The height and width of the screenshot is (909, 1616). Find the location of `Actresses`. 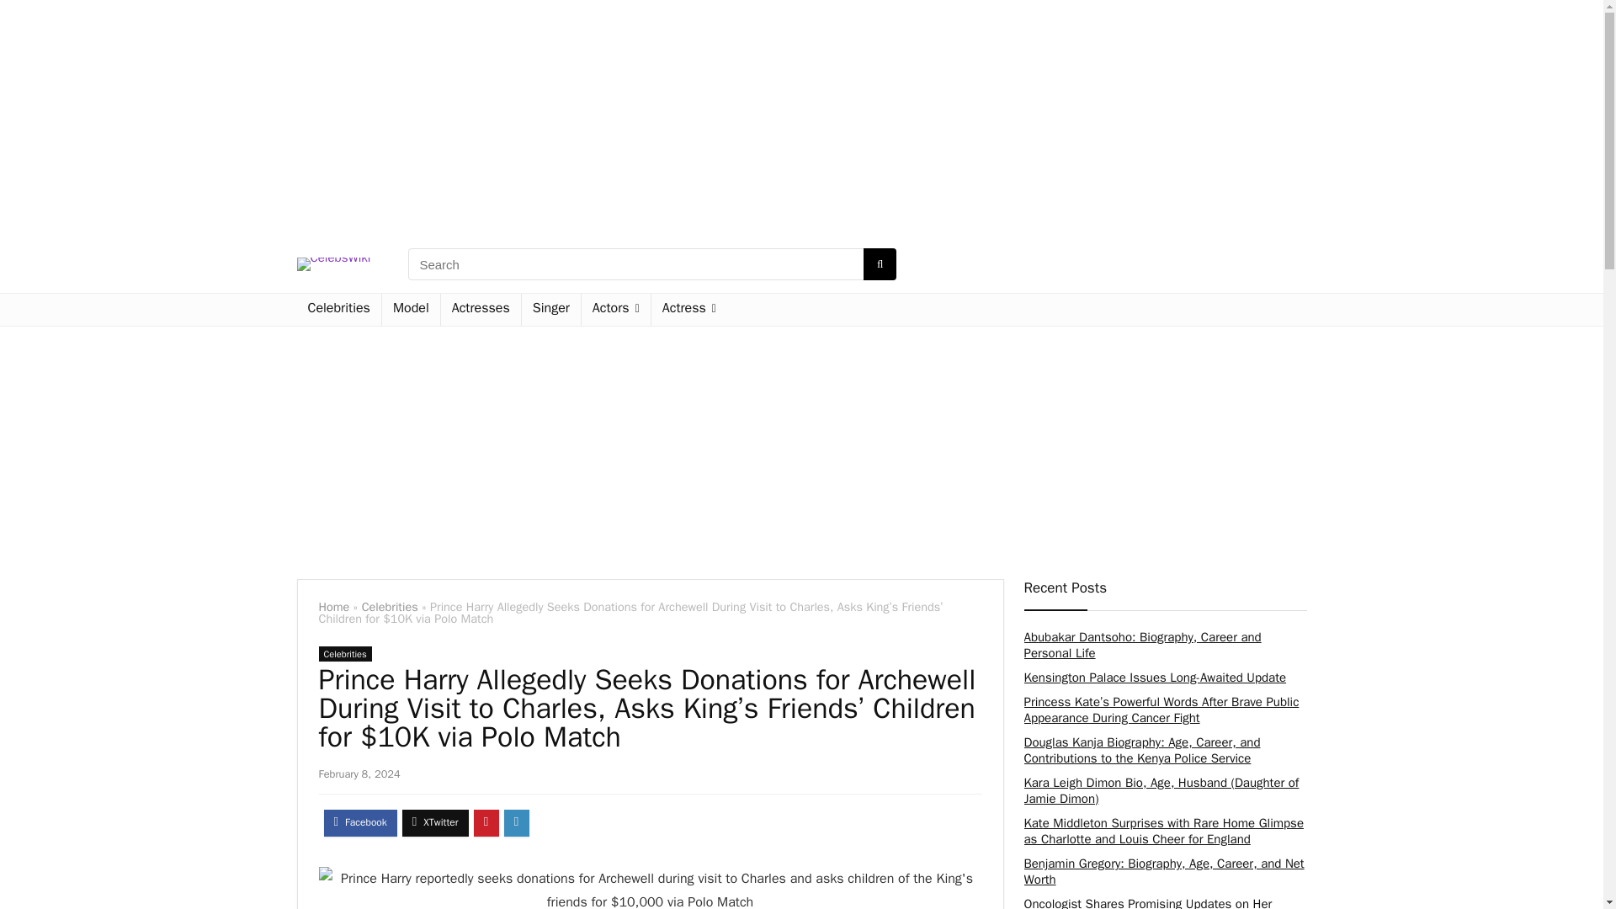

Actresses is located at coordinates (481, 309).